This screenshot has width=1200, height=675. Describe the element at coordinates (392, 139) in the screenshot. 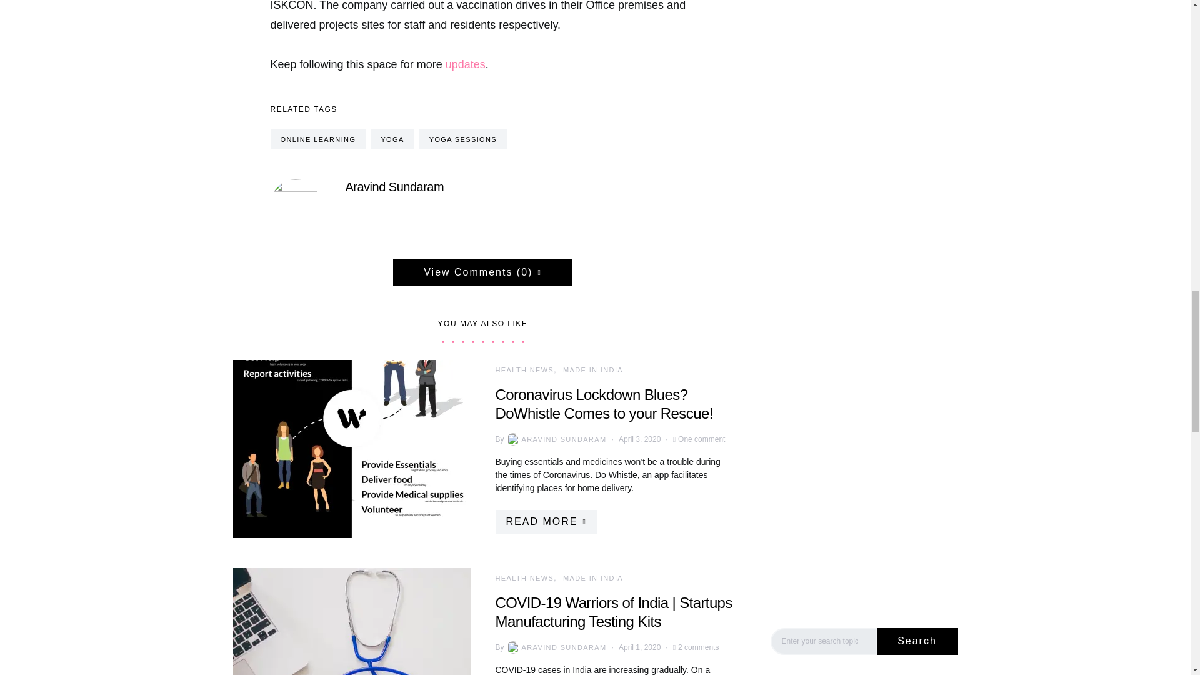

I see `YOGA` at that location.